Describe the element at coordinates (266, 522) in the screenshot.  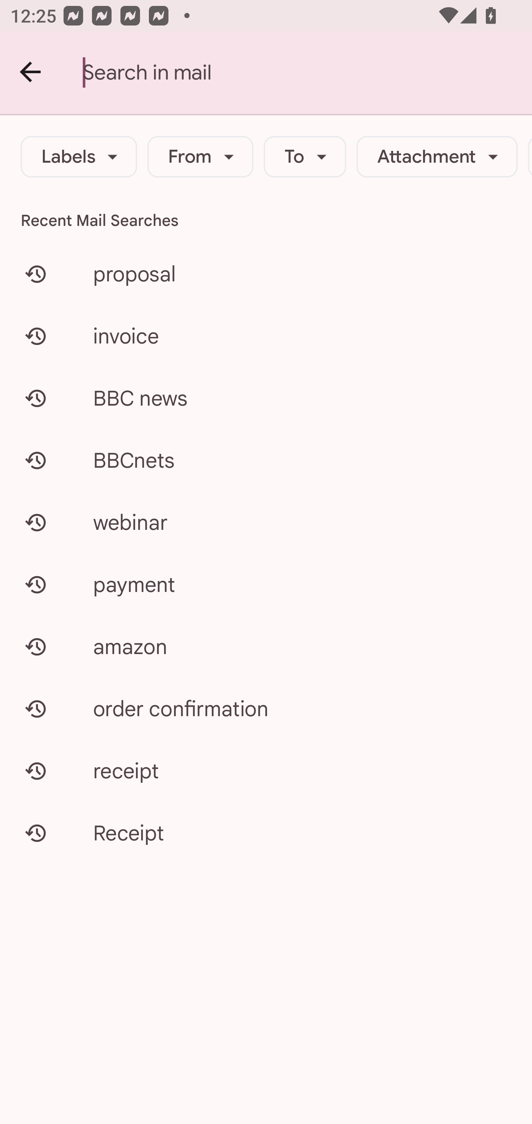
I see `webinar Suggestion: webinar` at that location.